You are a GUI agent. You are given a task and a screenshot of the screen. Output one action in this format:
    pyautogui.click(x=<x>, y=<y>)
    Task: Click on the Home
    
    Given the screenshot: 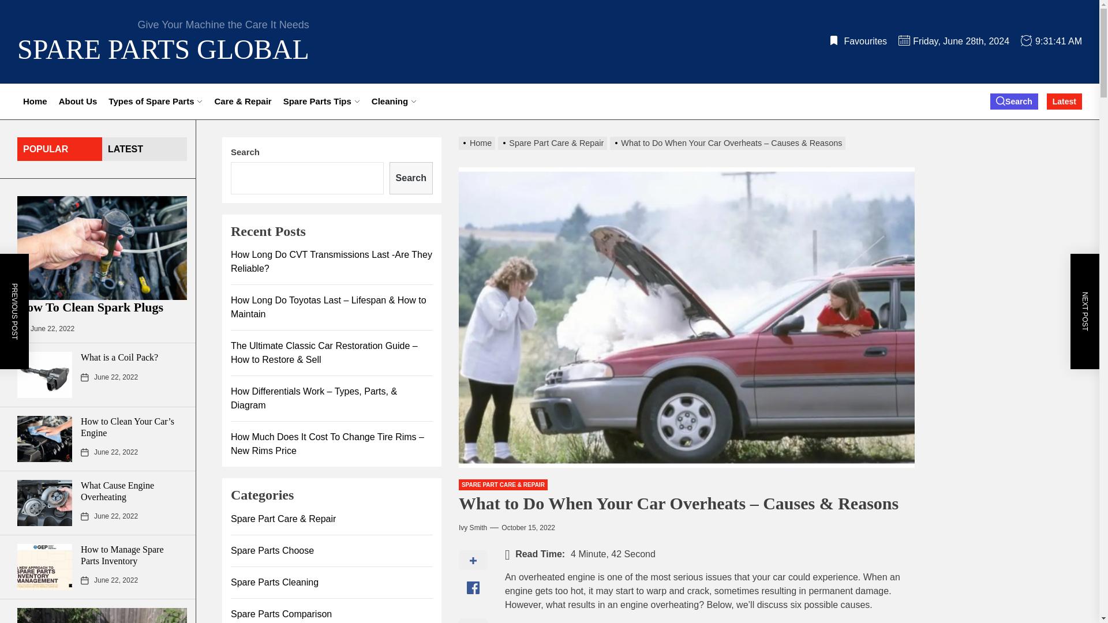 What is the action you would take?
    pyautogui.click(x=35, y=102)
    